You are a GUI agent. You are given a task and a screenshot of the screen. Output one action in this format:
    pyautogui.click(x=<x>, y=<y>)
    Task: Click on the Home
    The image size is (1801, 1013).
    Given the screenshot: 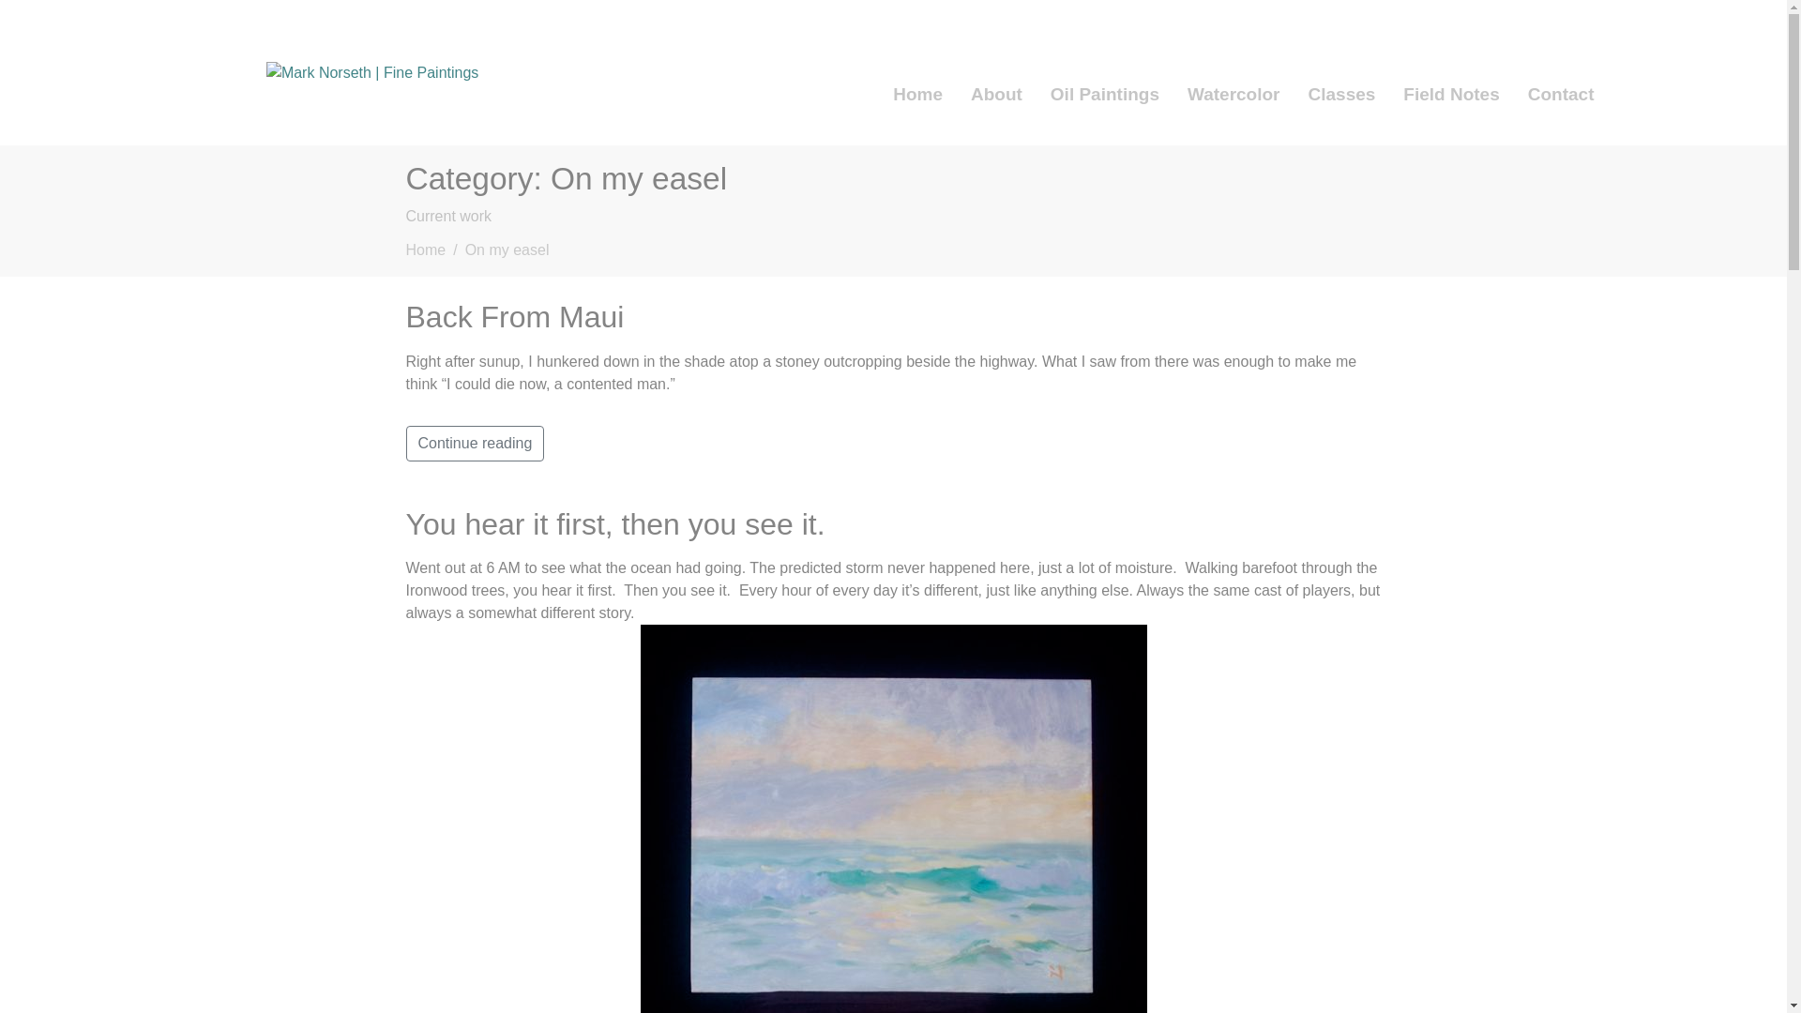 What is the action you would take?
    pyautogui.click(x=425, y=249)
    